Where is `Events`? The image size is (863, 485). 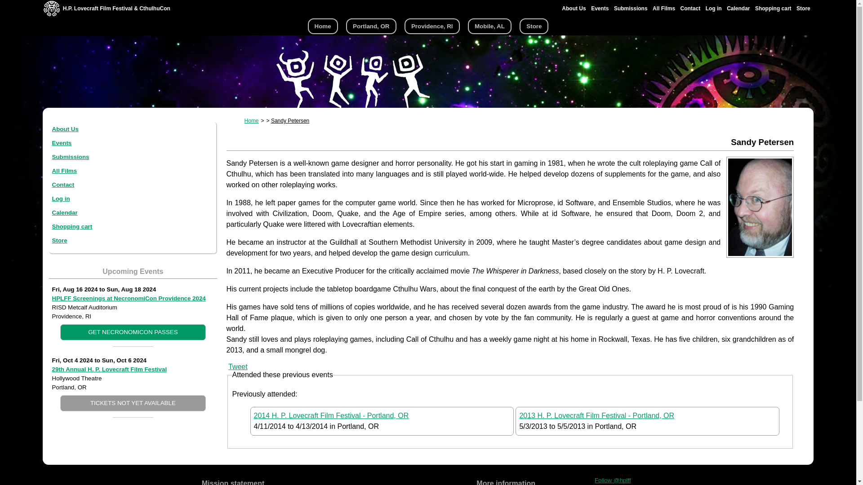 Events is located at coordinates (600, 8).